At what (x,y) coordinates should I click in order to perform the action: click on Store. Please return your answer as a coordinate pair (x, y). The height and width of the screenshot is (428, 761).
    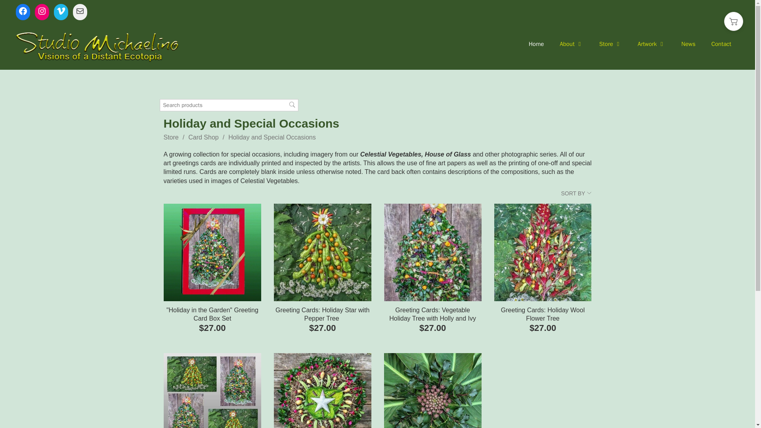
    Looking at the image, I should click on (610, 44).